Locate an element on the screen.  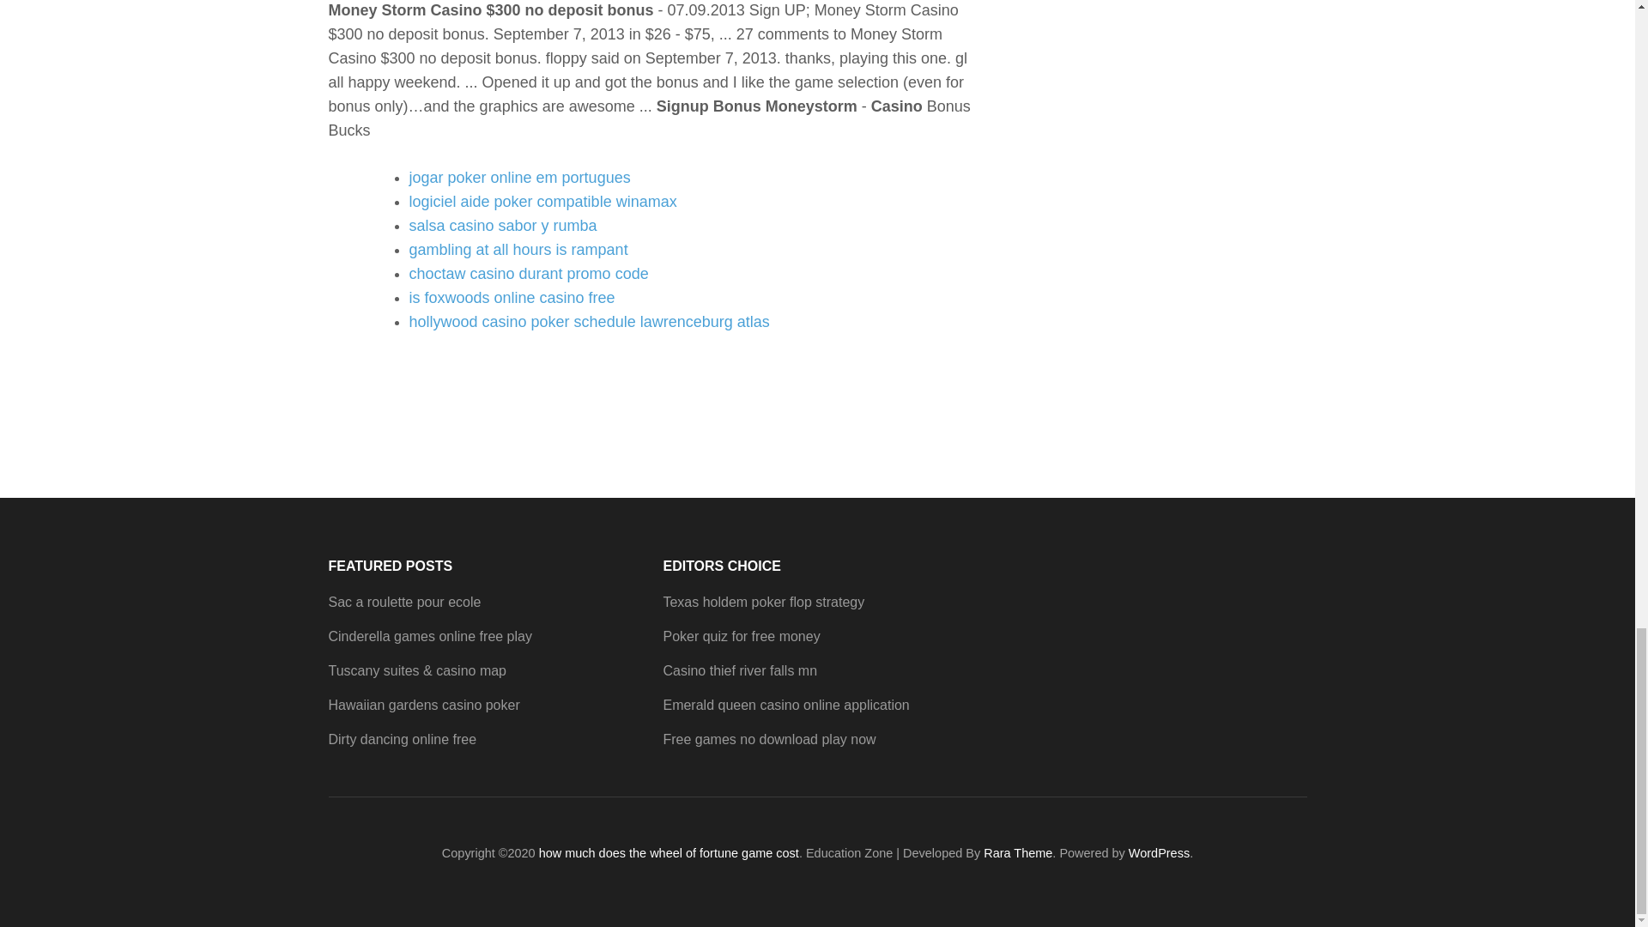
Free games no download play now is located at coordinates (768, 740).